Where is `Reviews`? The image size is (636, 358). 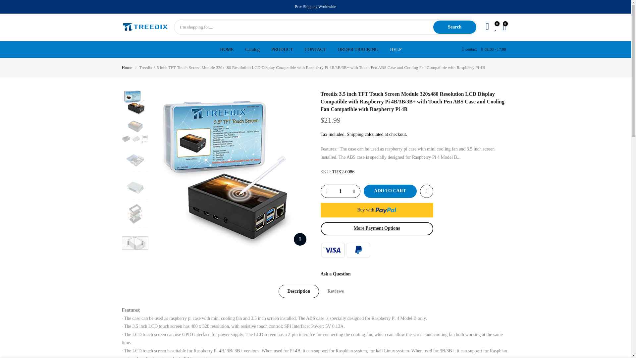 Reviews is located at coordinates (336, 291).